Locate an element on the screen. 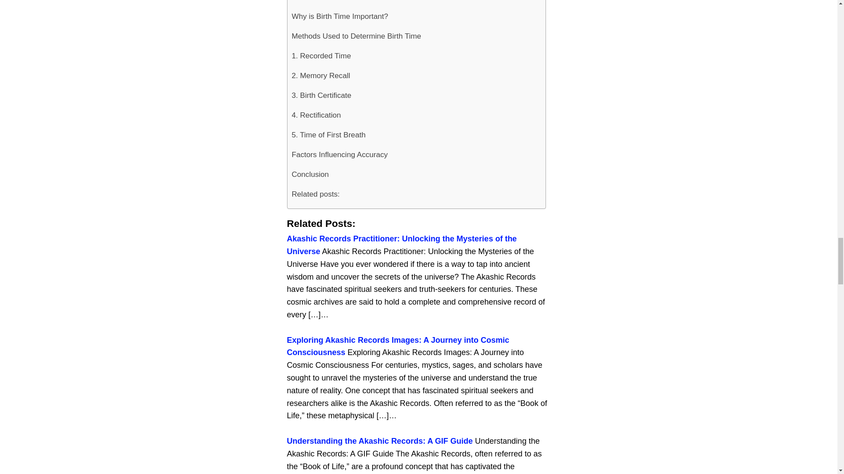 The height and width of the screenshot is (474, 844). 4. Rectification is located at coordinates (316, 115).